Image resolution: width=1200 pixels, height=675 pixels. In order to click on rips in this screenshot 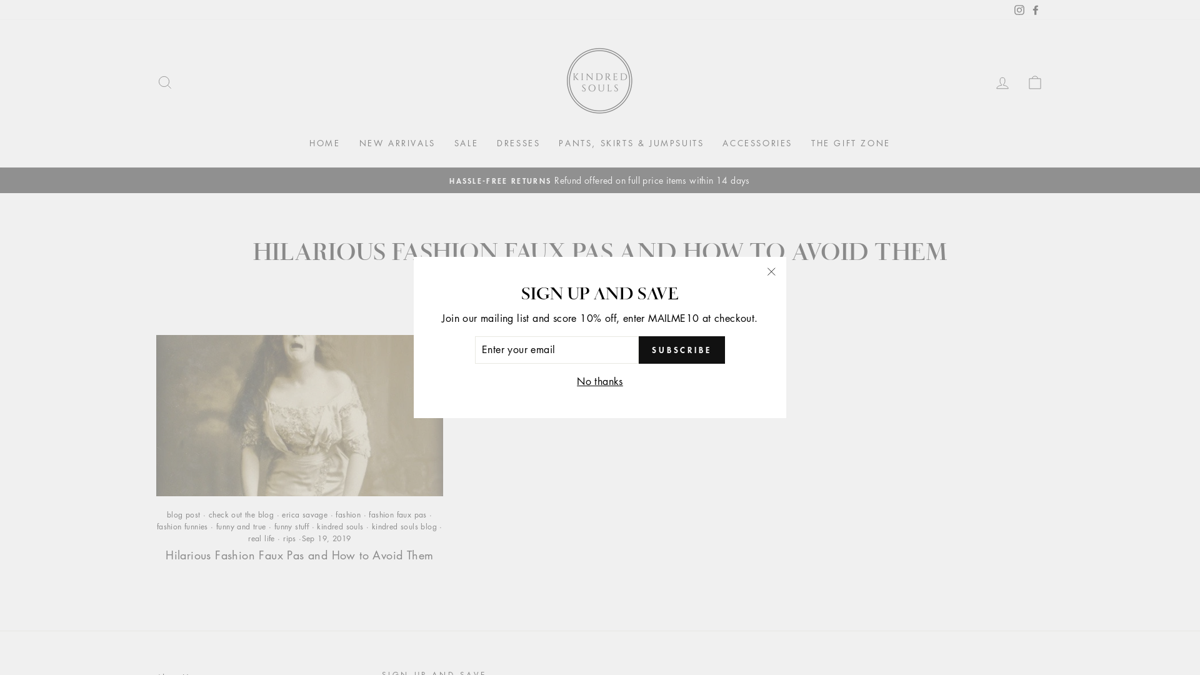, I will do `click(290, 539)`.